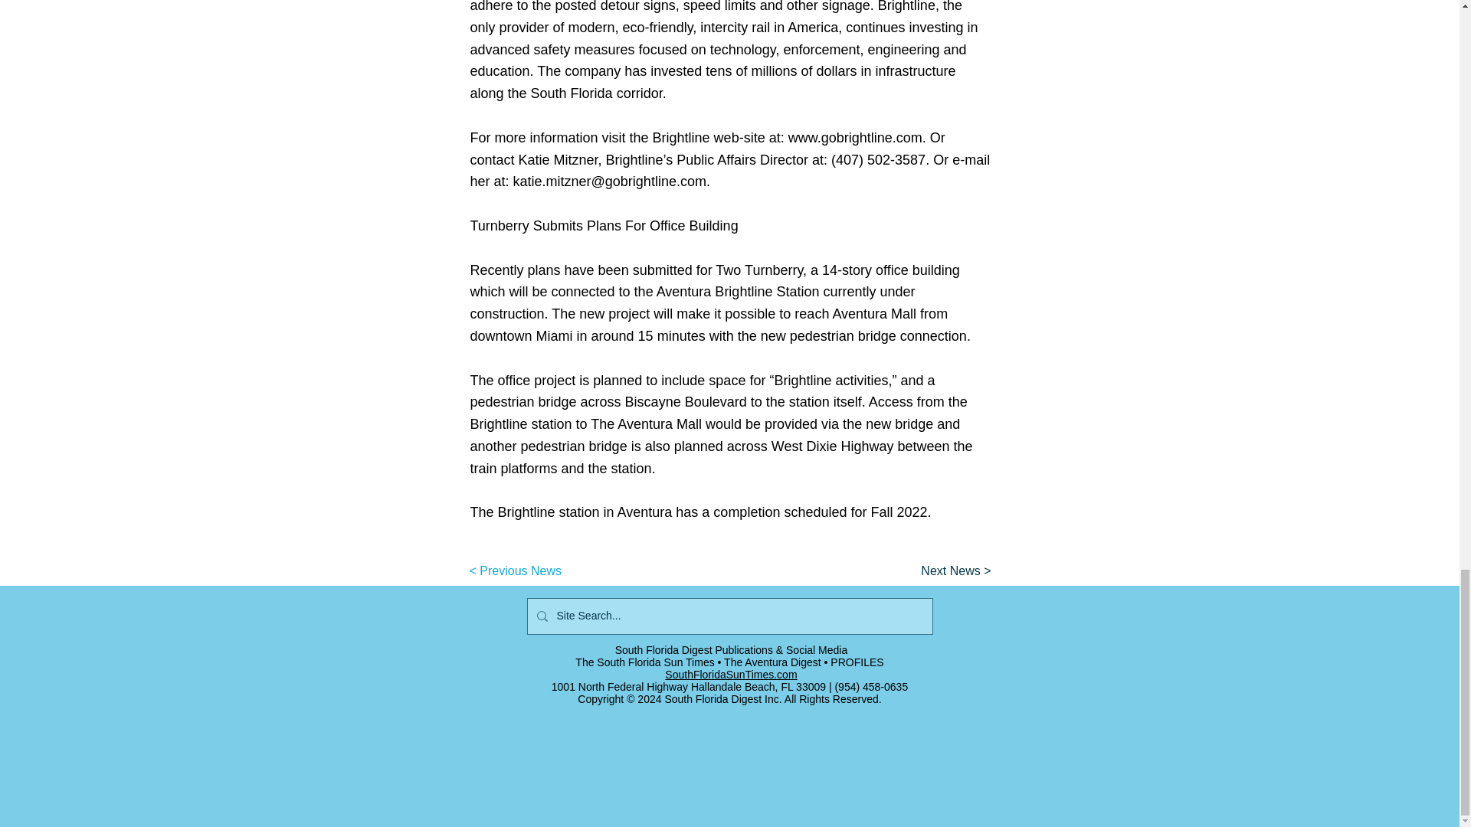 Image resolution: width=1471 pixels, height=827 pixels. What do you see at coordinates (855, 138) in the screenshot?
I see `www.gobrightline.com` at bounding box center [855, 138].